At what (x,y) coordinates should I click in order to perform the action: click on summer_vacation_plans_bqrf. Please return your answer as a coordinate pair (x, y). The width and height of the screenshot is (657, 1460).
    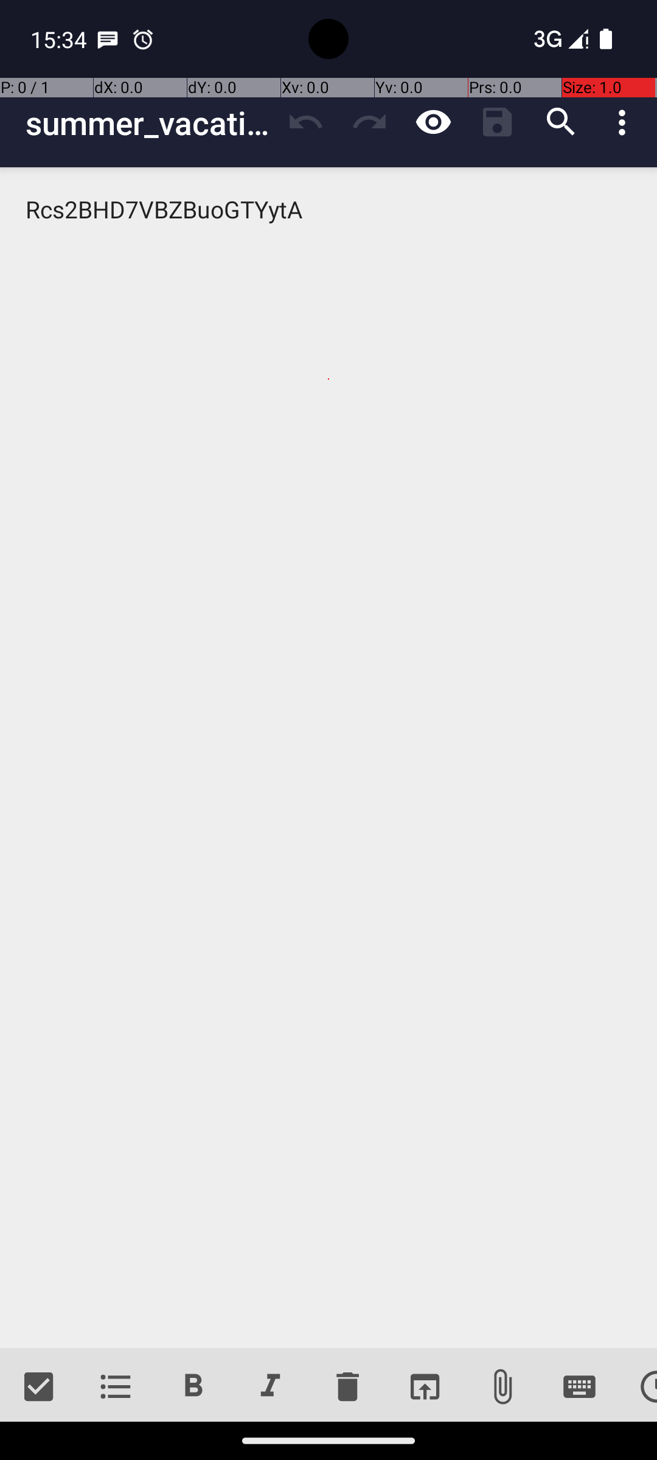
    Looking at the image, I should click on (150, 123).